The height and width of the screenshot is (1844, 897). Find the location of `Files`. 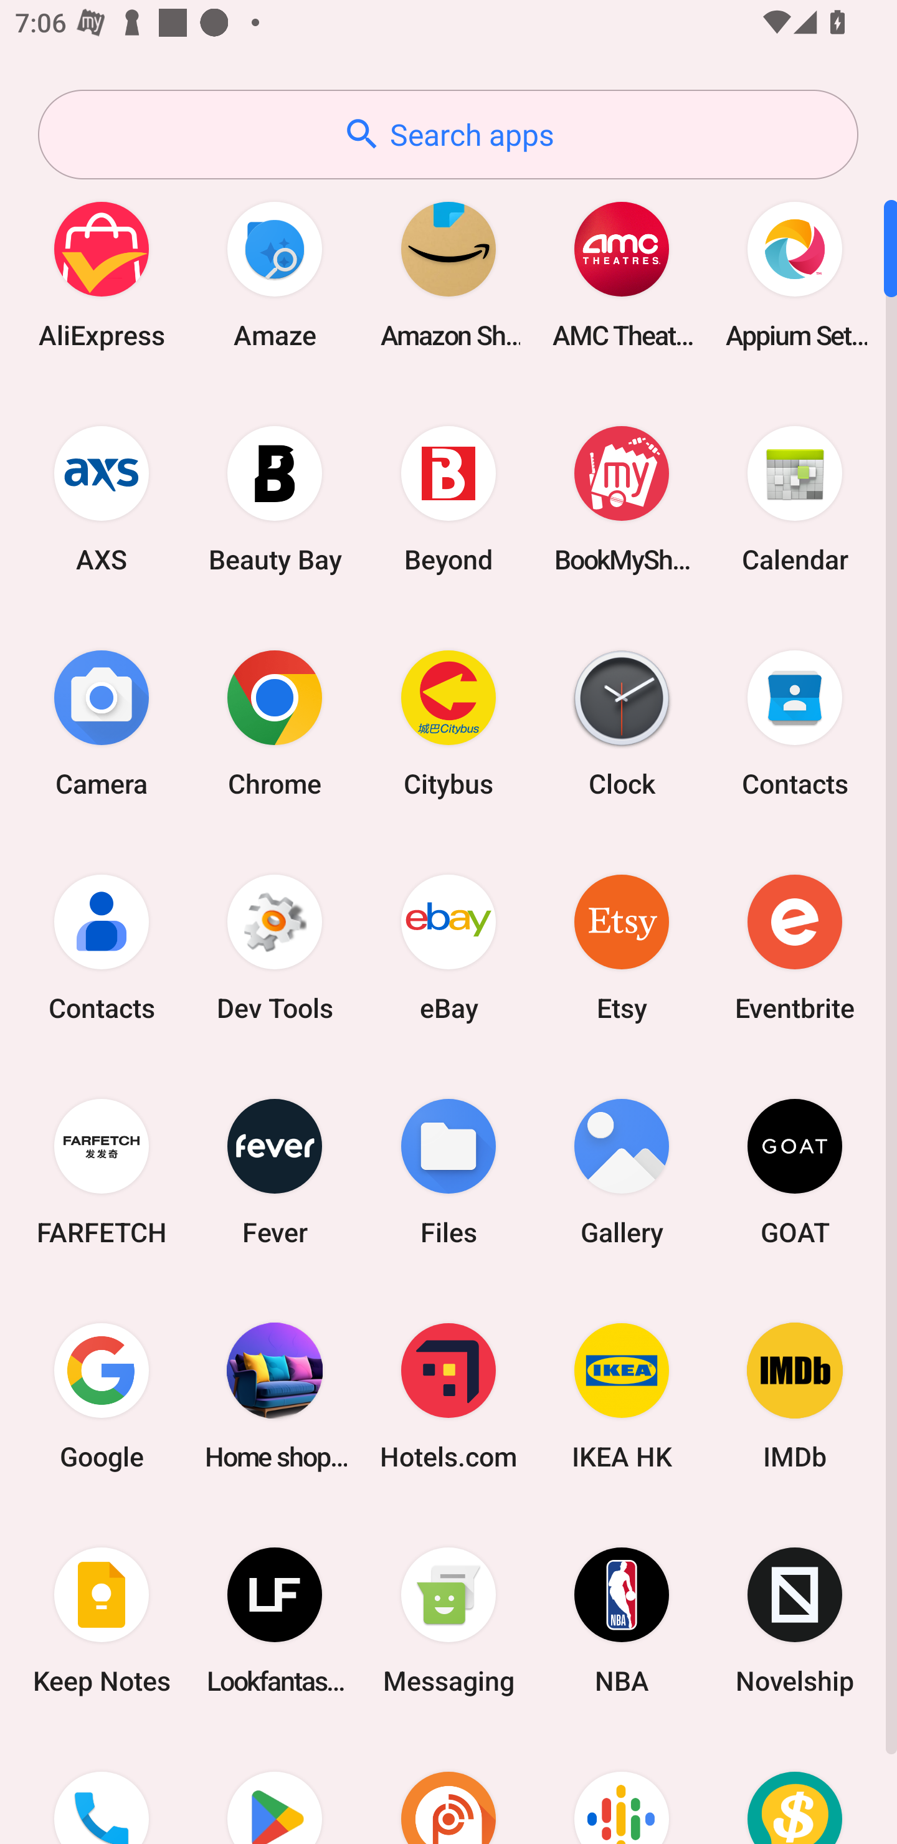

Files is located at coordinates (448, 1171).